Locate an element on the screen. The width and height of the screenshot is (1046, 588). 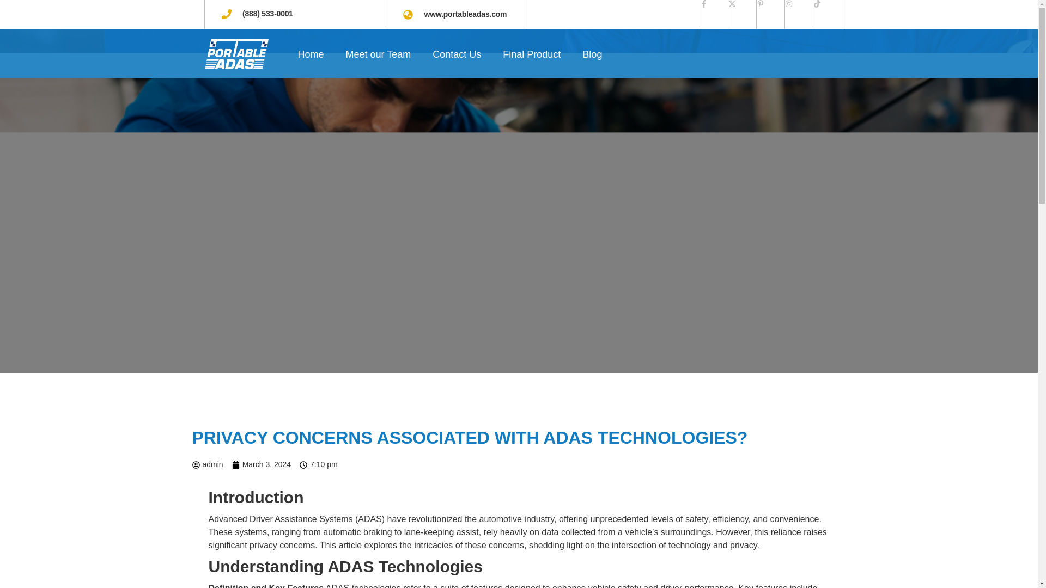
Meet our Team is located at coordinates (378, 54).